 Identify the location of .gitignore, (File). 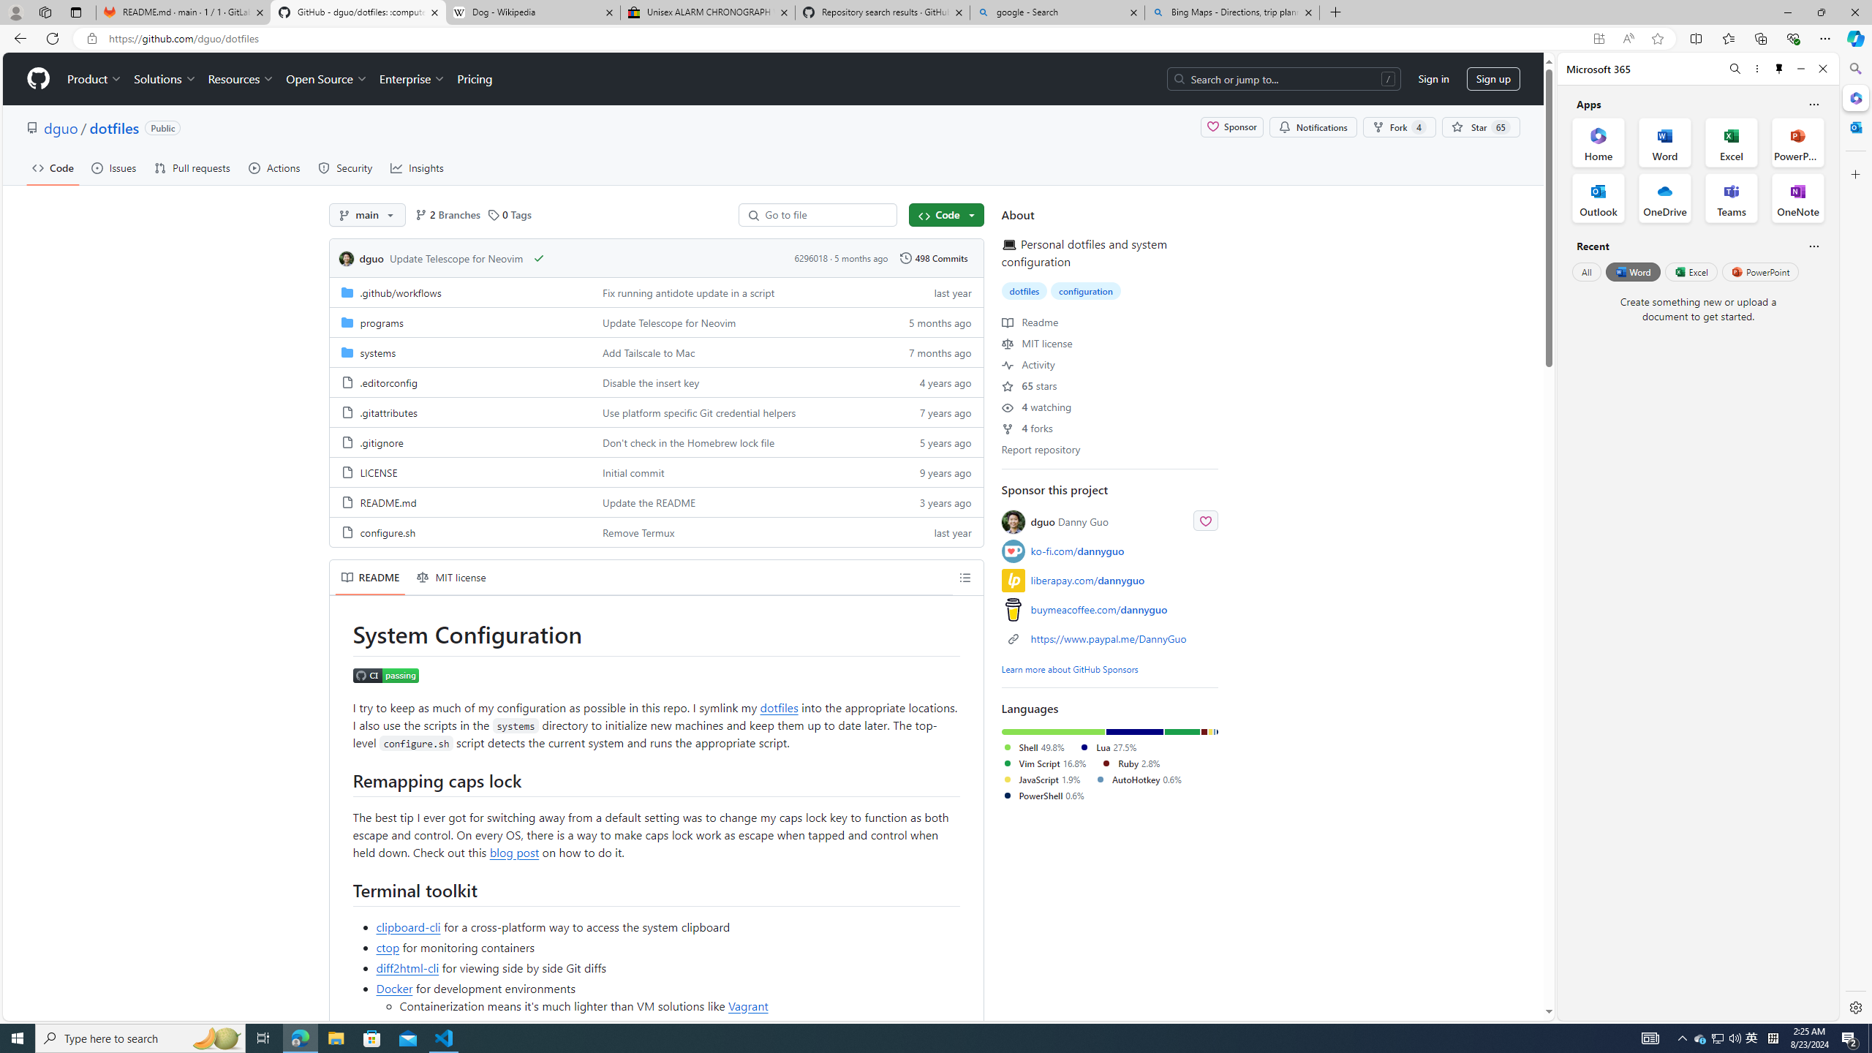
(382, 442).